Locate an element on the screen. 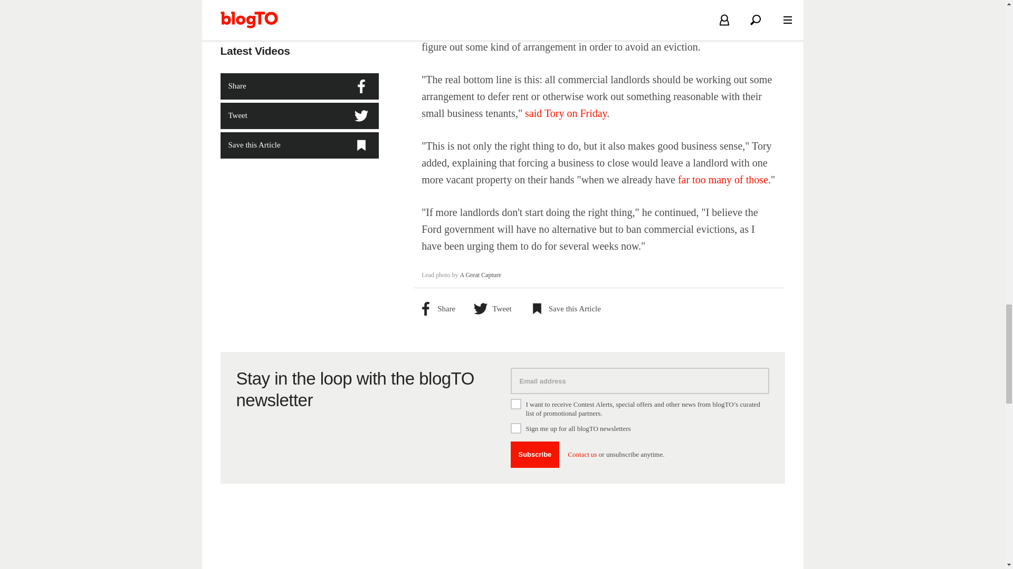 The height and width of the screenshot is (569, 1013). Subscribe is located at coordinates (535, 454).